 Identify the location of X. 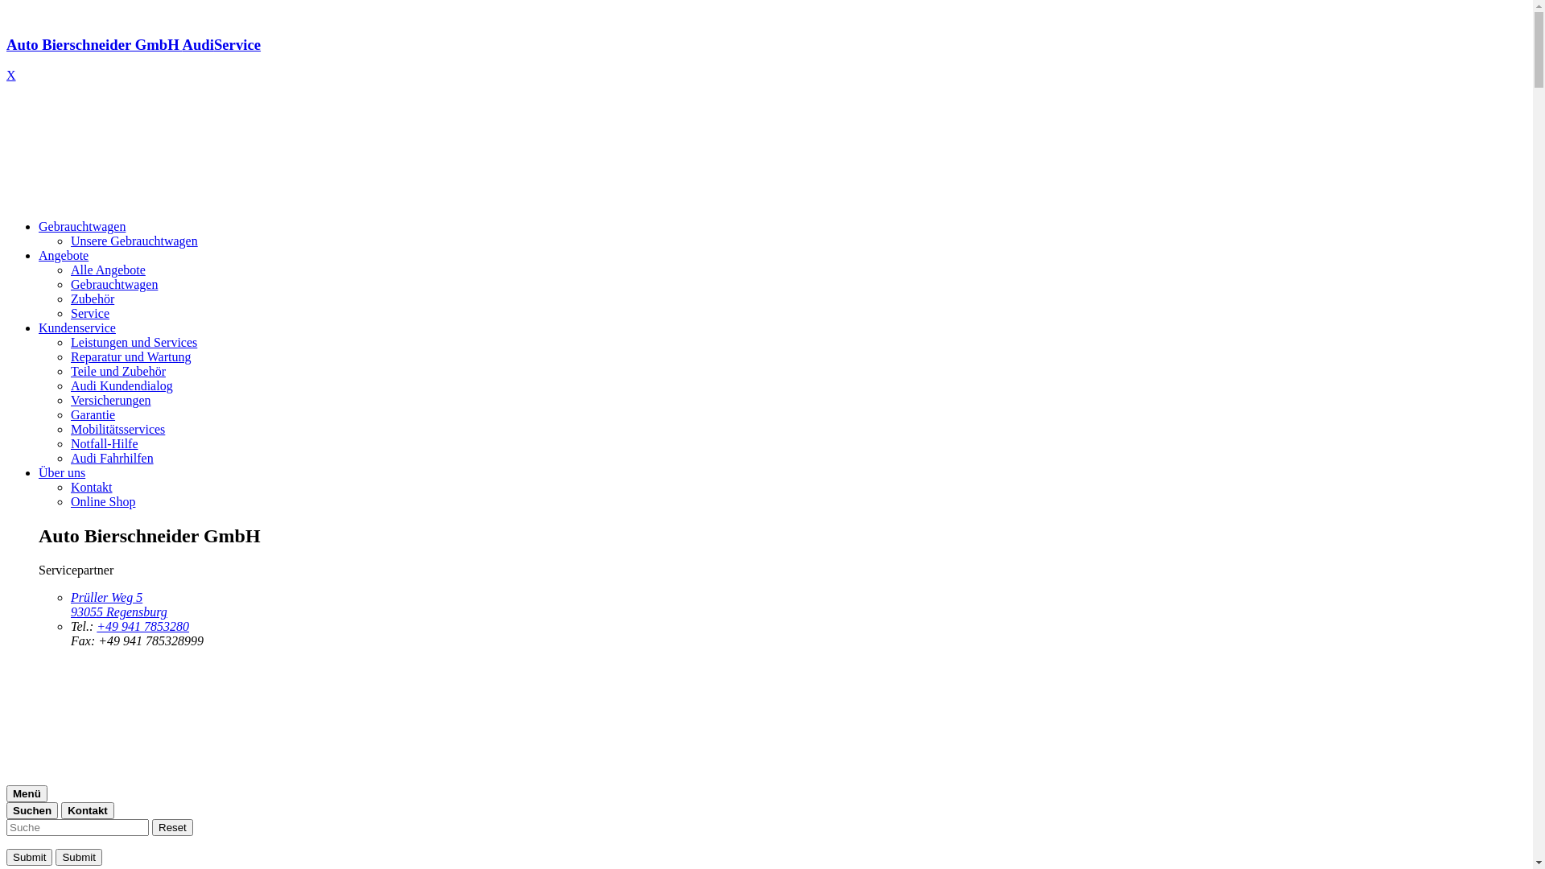
(11, 76).